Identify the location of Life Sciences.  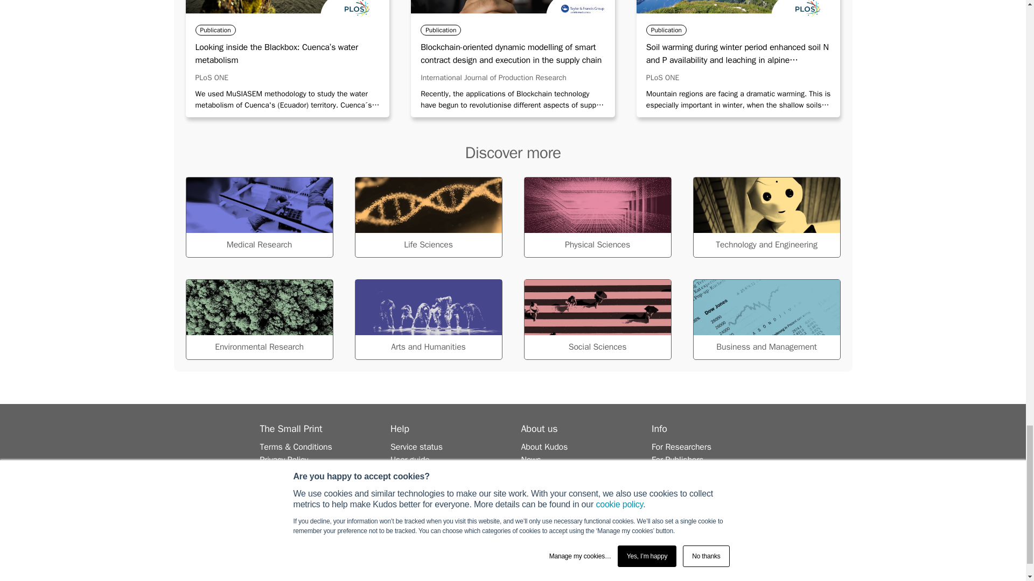
(428, 217).